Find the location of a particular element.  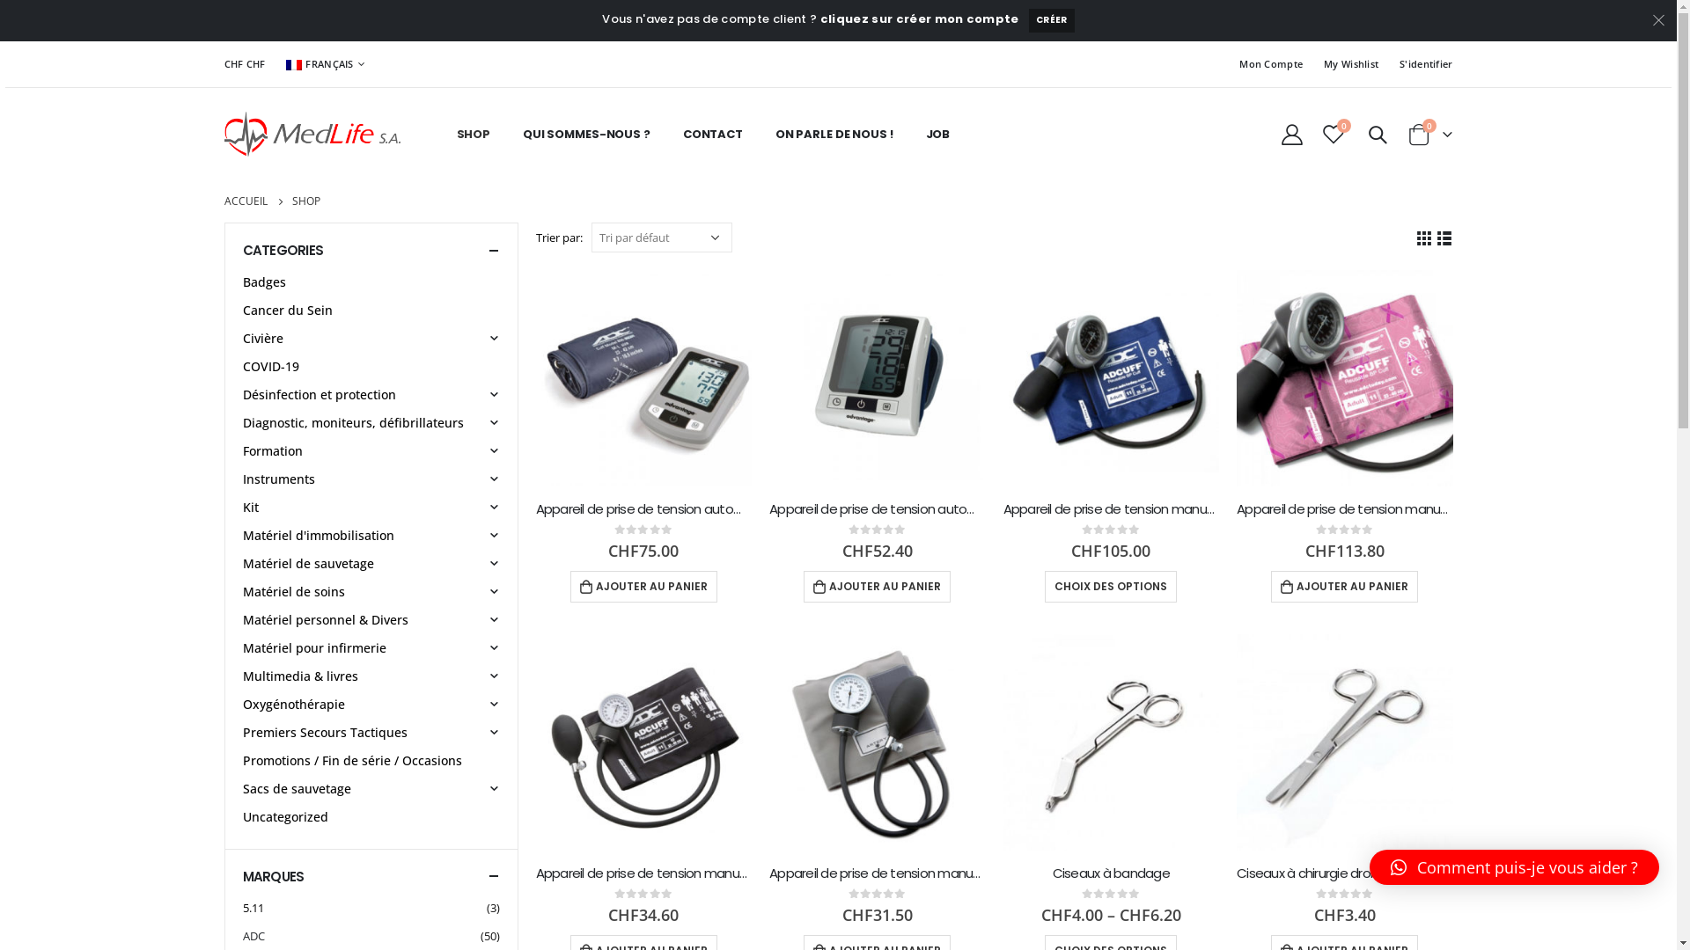

COVID-19 is located at coordinates (271, 366).